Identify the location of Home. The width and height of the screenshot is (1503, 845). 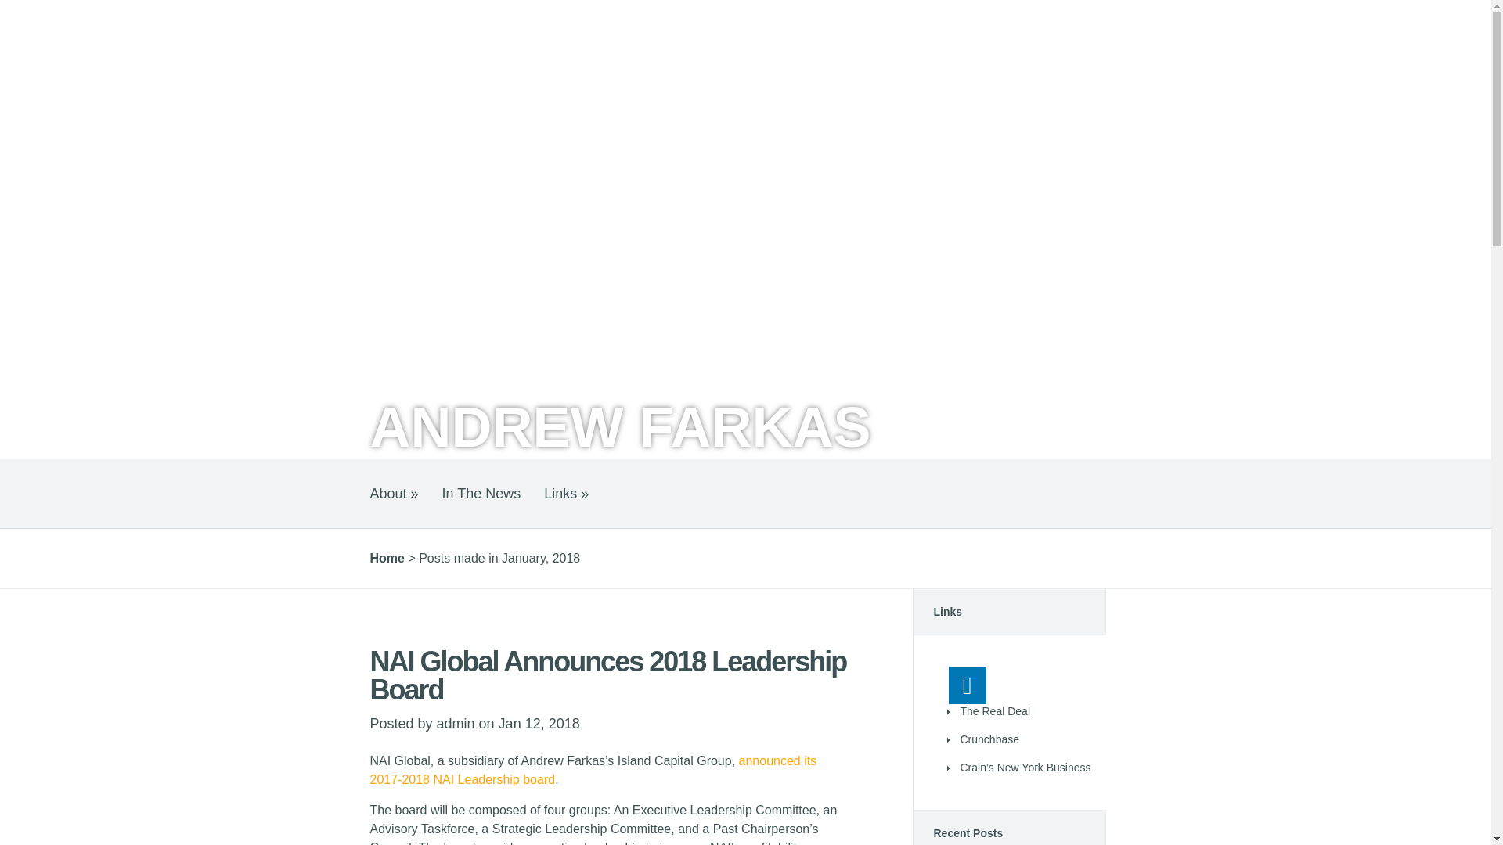
(387, 559).